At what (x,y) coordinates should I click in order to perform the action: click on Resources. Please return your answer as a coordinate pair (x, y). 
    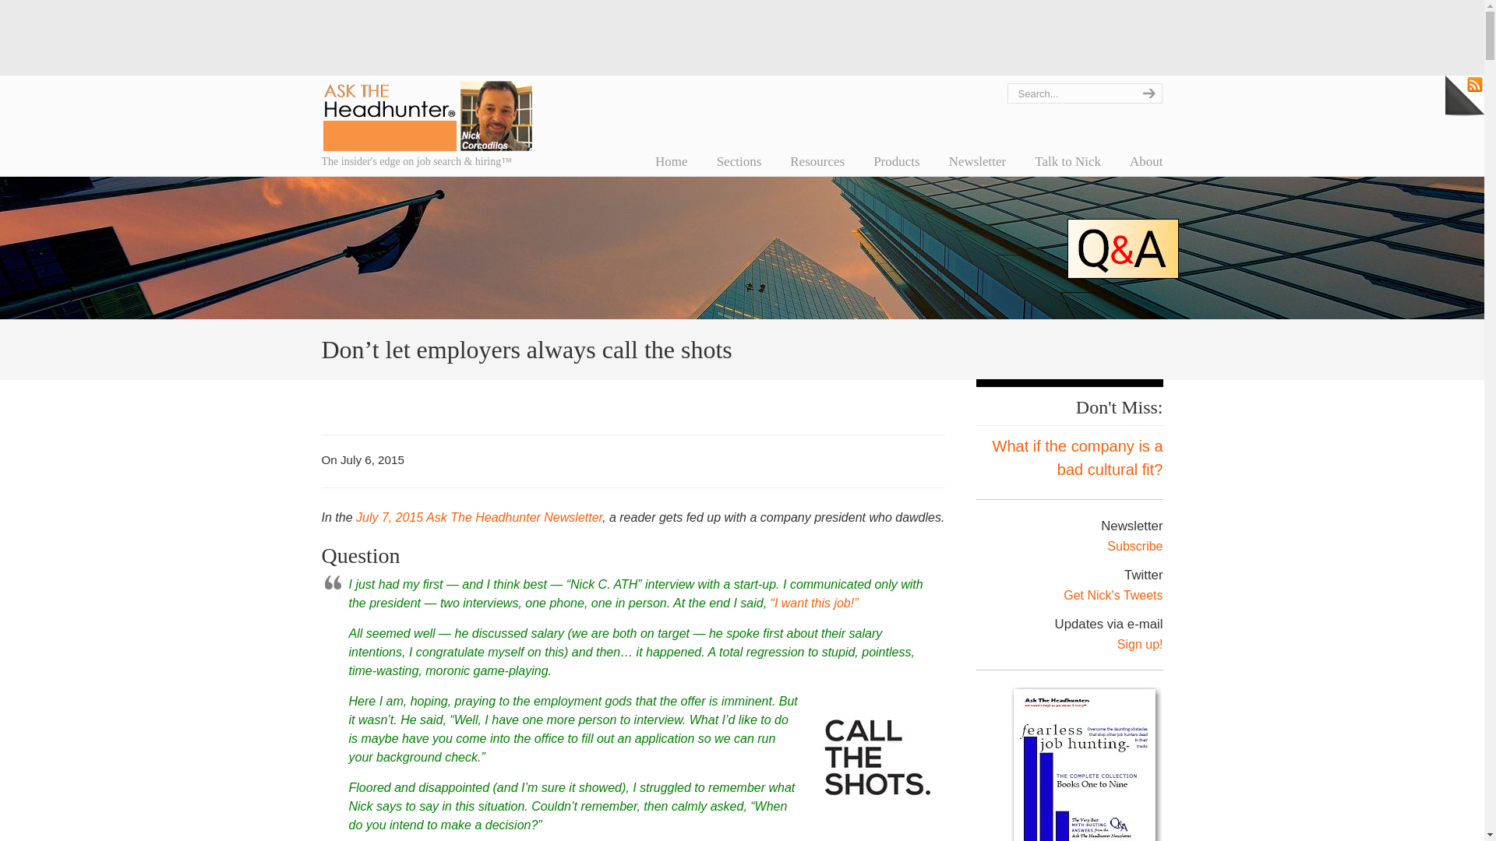
    Looking at the image, I should click on (817, 161).